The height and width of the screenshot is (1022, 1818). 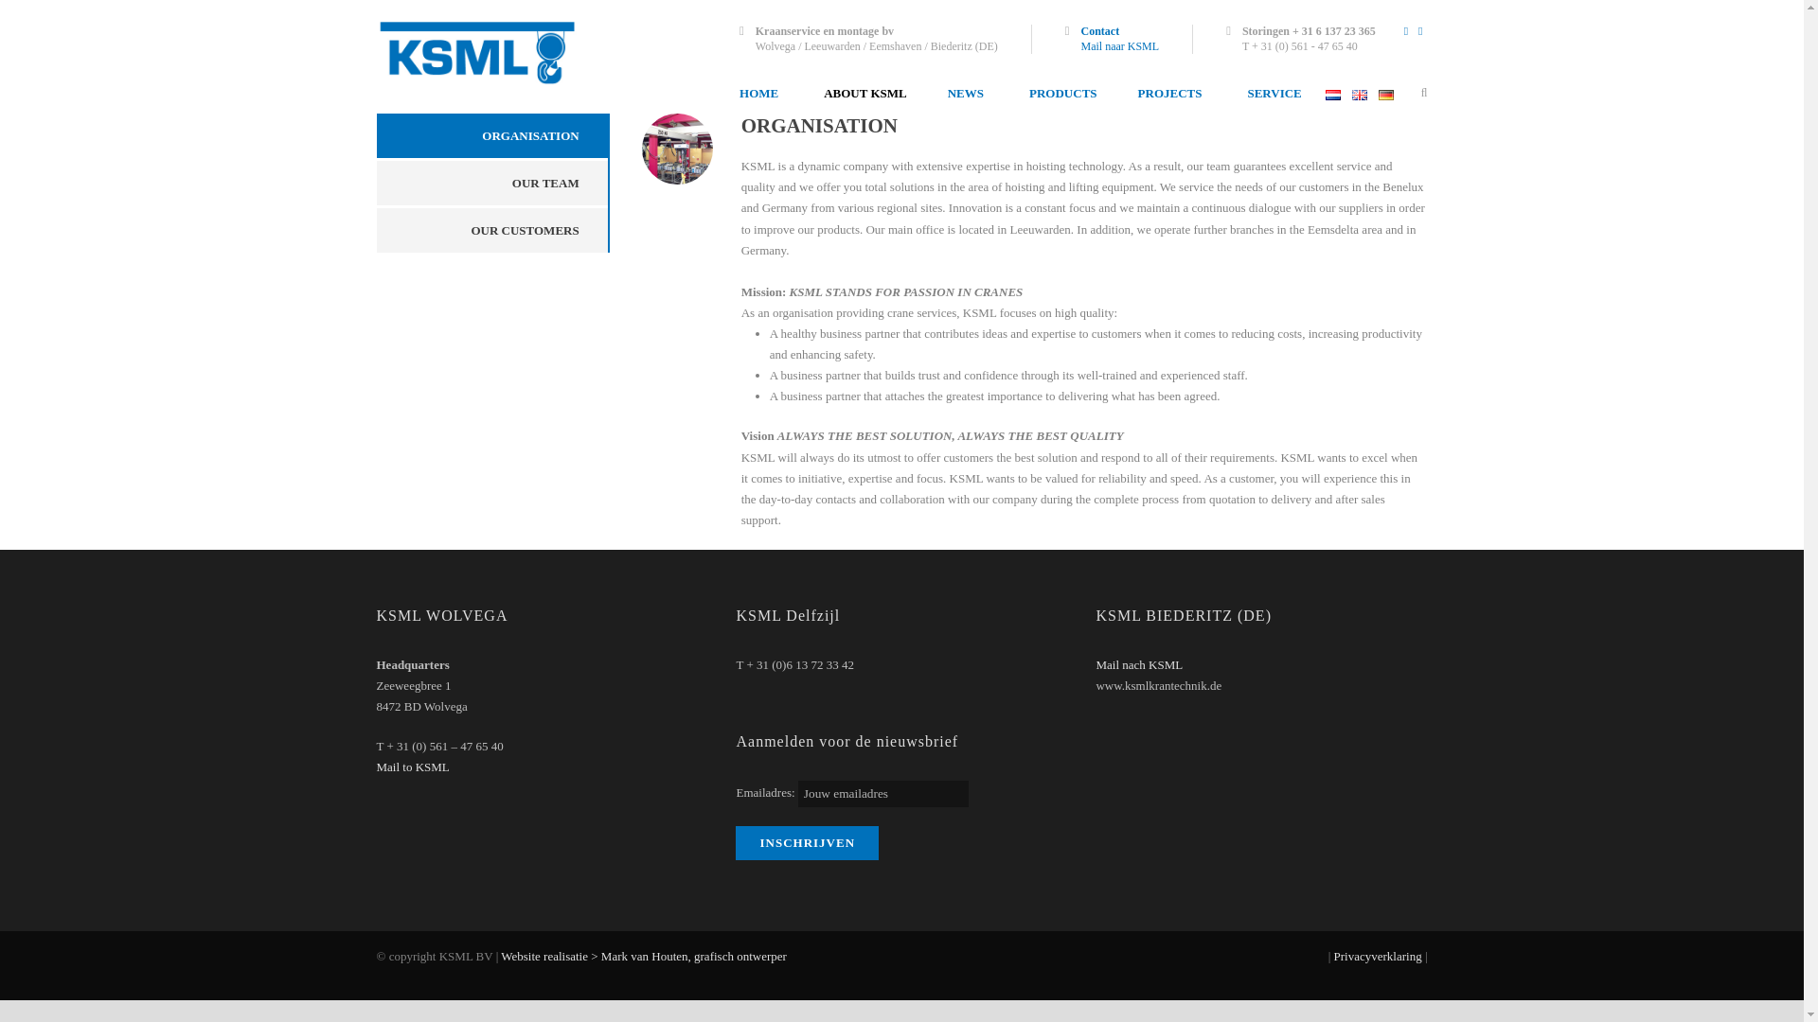 What do you see at coordinates (807, 842) in the screenshot?
I see `Inschrijven` at bounding box center [807, 842].